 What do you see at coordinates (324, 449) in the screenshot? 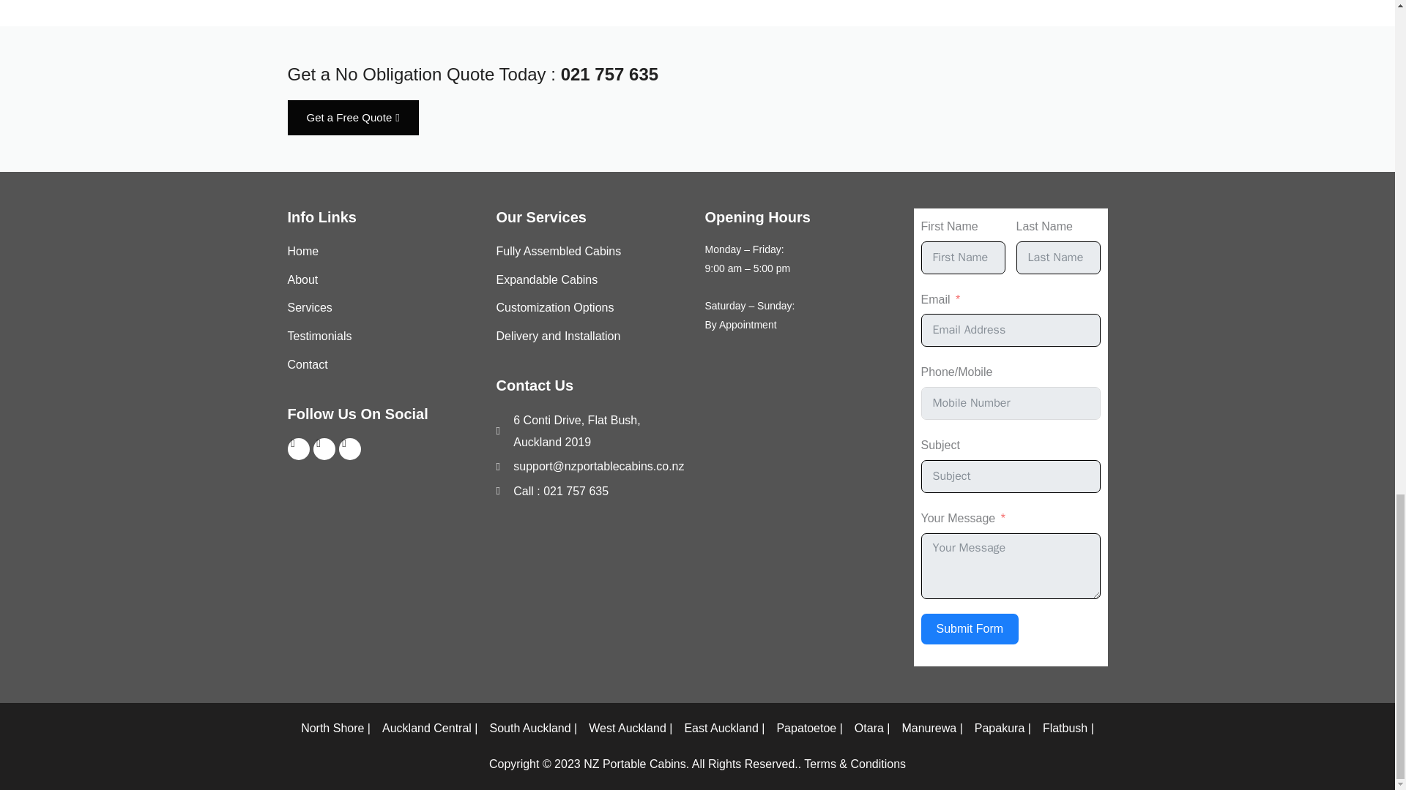
I see `Twitter` at bounding box center [324, 449].